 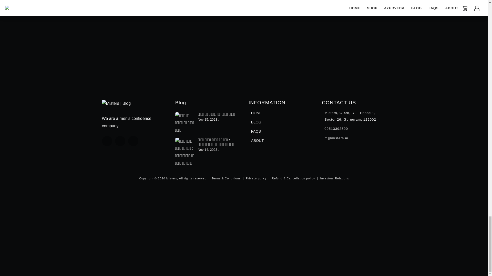 What do you see at coordinates (257, 140) in the screenshot?
I see `ABOUT` at bounding box center [257, 140].